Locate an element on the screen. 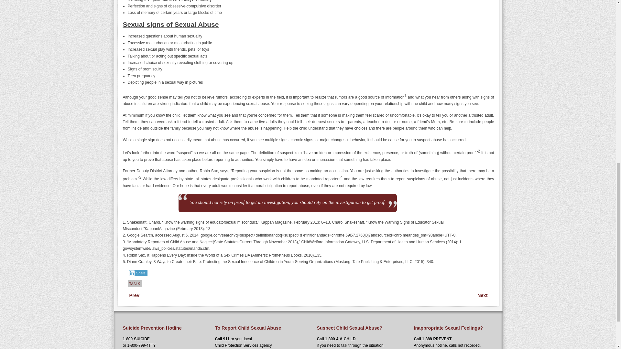  Next is located at coordinates (482, 295).